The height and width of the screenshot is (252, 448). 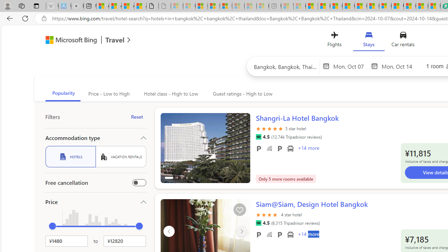 I want to click on HOTELS, so click(x=70, y=156).